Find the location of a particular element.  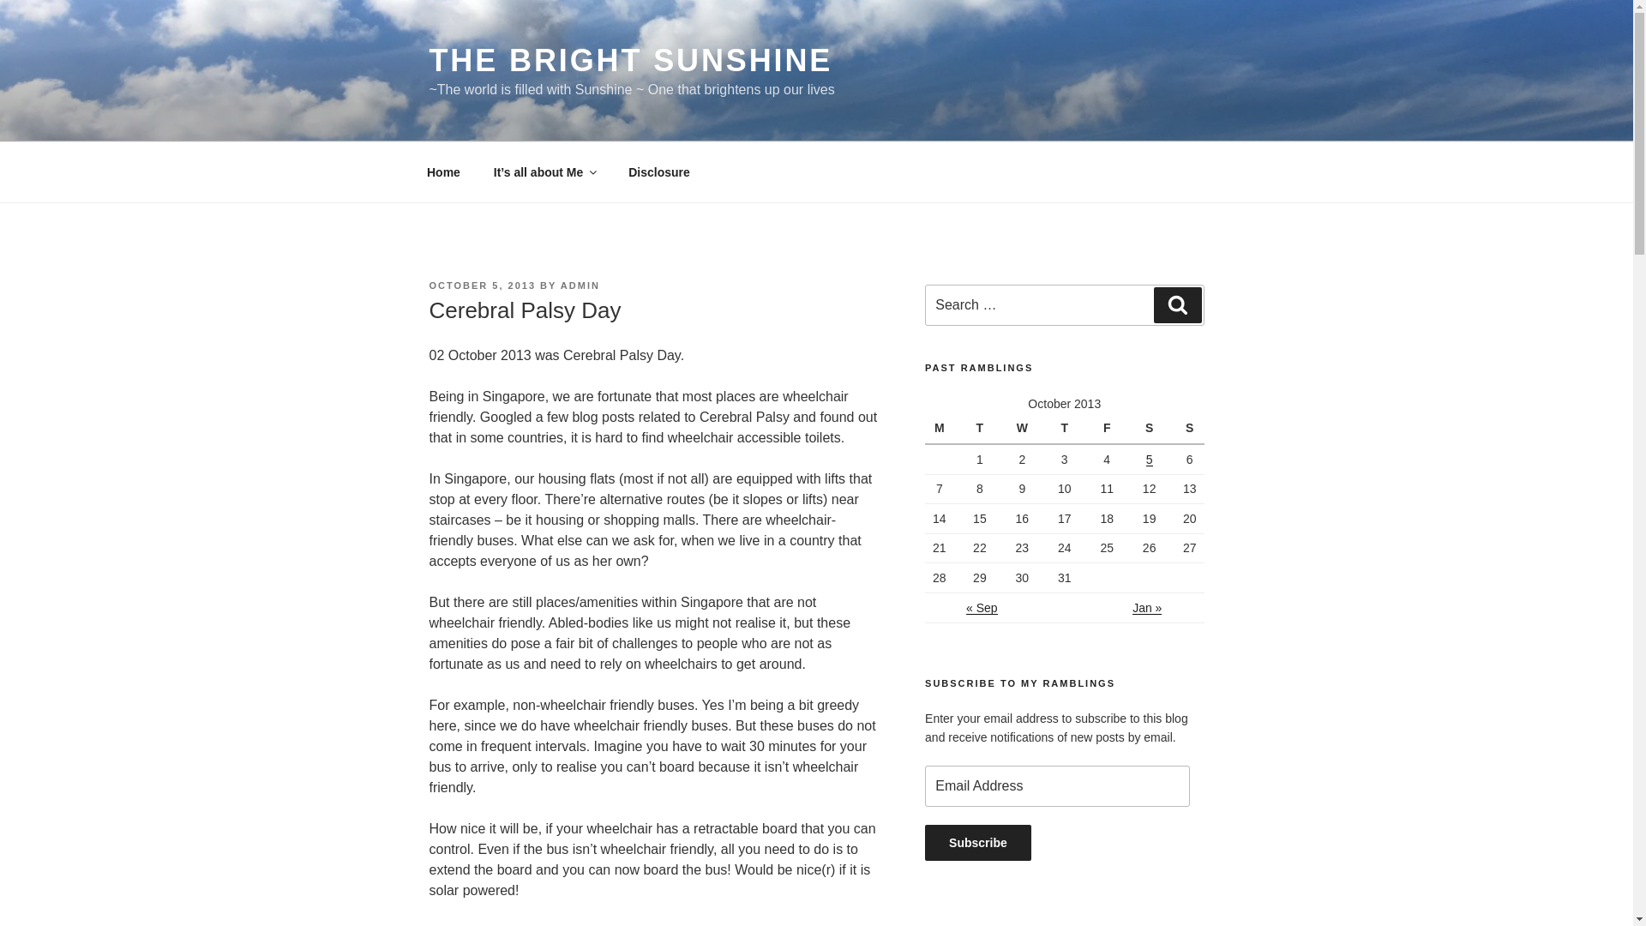

OCTOBER 5, 2013 is located at coordinates (482, 286).